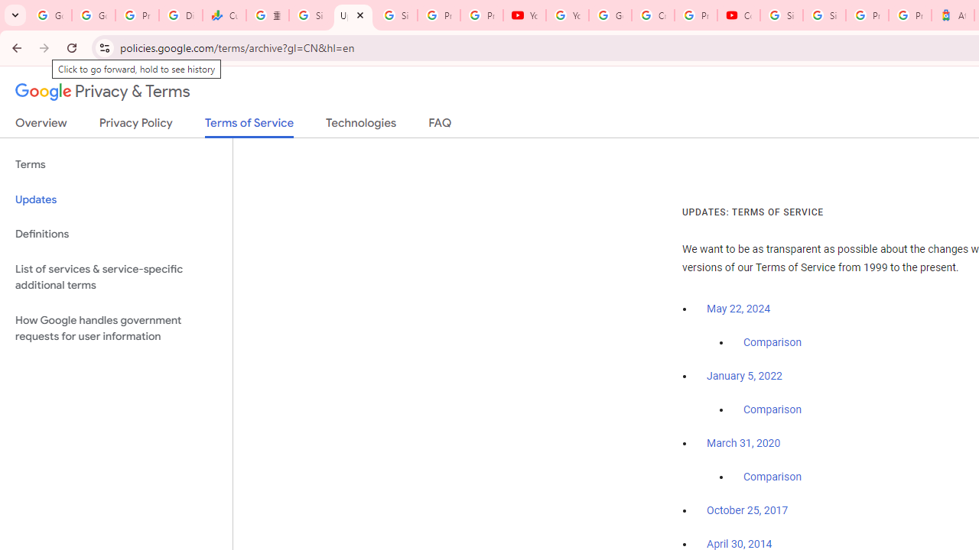 This screenshot has width=979, height=550. Describe the element at coordinates (772, 477) in the screenshot. I see `Comparison` at that location.